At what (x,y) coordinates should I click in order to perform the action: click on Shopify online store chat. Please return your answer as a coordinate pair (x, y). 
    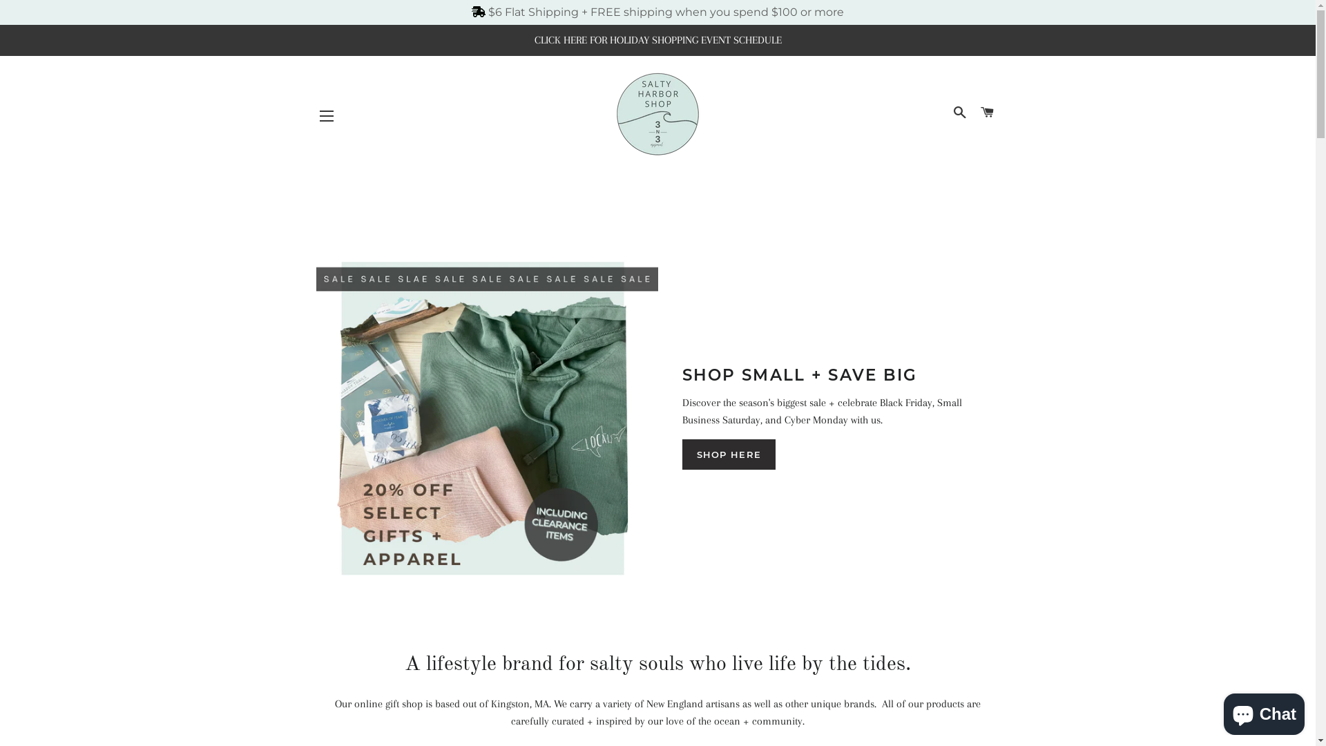
    Looking at the image, I should click on (1264, 711).